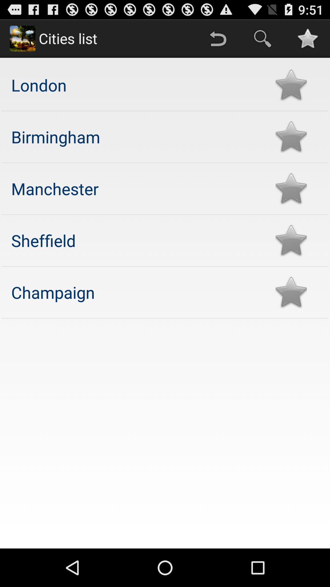  What do you see at coordinates (291, 292) in the screenshot?
I see `go to added` at bounding box center [291, 292].